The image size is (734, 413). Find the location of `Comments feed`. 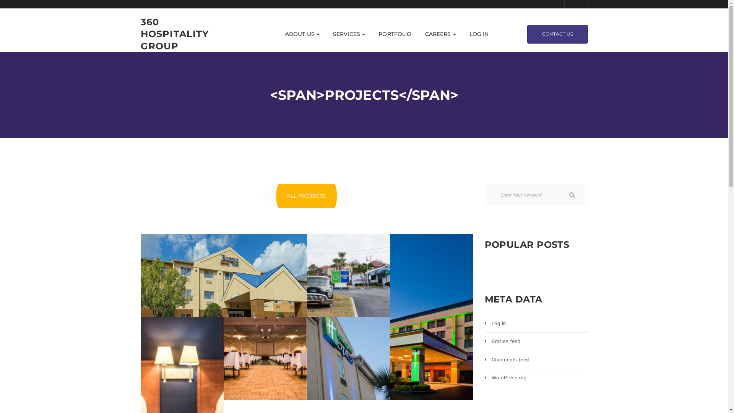

Comments feed is located at coordinates (510, 359).